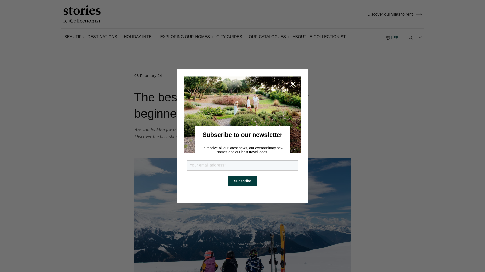 The width and height of the screenshot is (485, 272). What do you see at coordinates (82, 14) in the screenshot?
I see `lecollectionist.png` at bounding box center [82, 14].